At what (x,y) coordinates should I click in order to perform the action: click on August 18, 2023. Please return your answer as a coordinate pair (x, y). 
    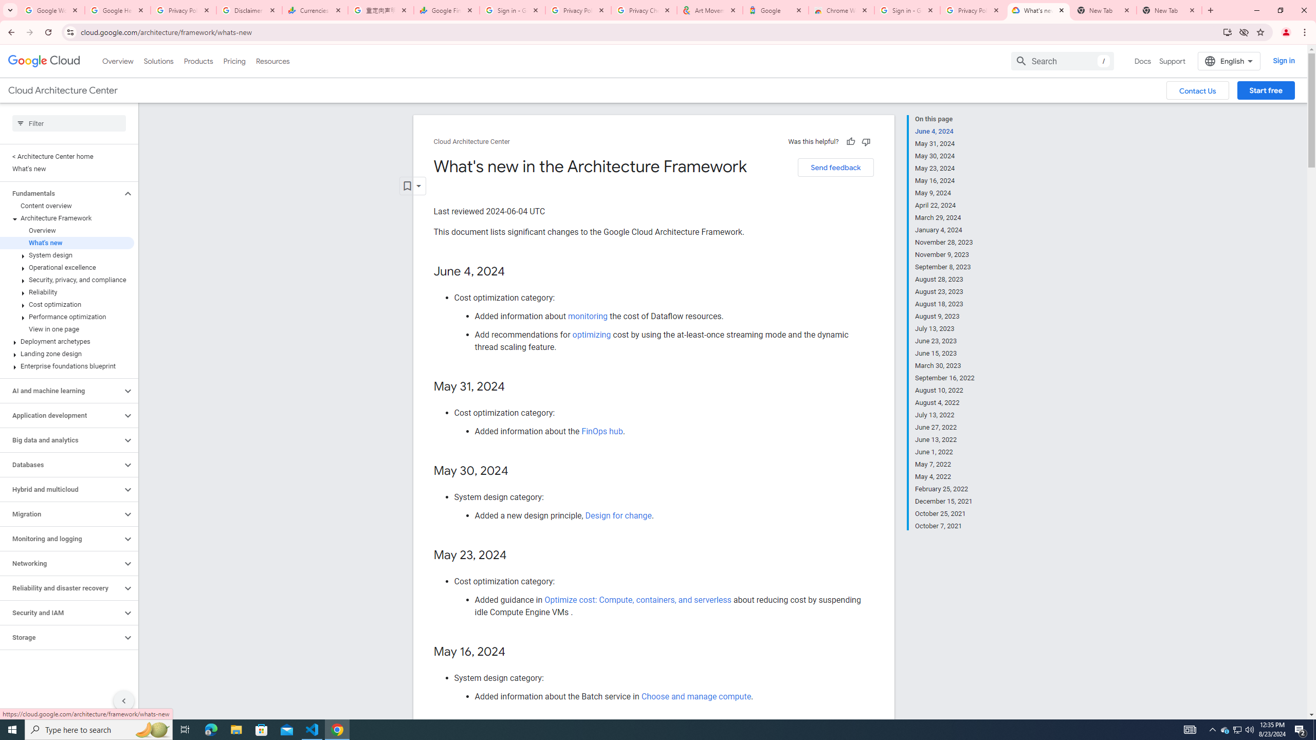
    Looking at the image, I should click on (945, 304).